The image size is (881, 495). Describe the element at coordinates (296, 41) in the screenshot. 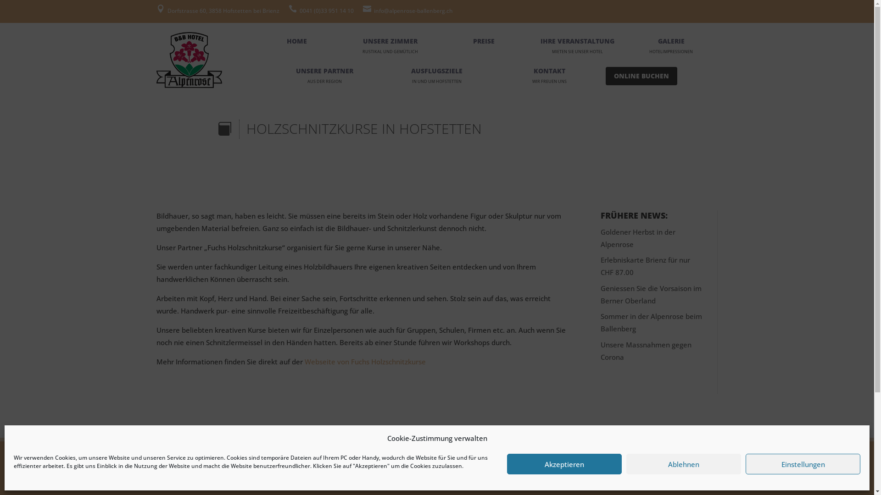

I see `HOME` at that location.